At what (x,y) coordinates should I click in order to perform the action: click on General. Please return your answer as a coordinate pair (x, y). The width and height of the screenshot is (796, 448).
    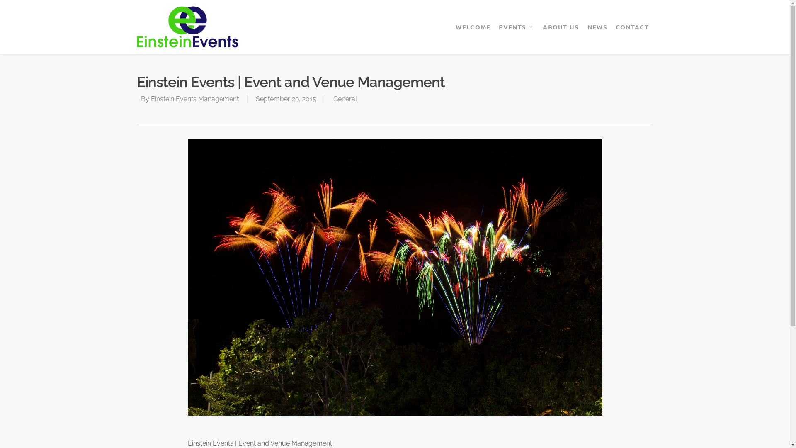
    Looking at the image, I should click on (345, 99).